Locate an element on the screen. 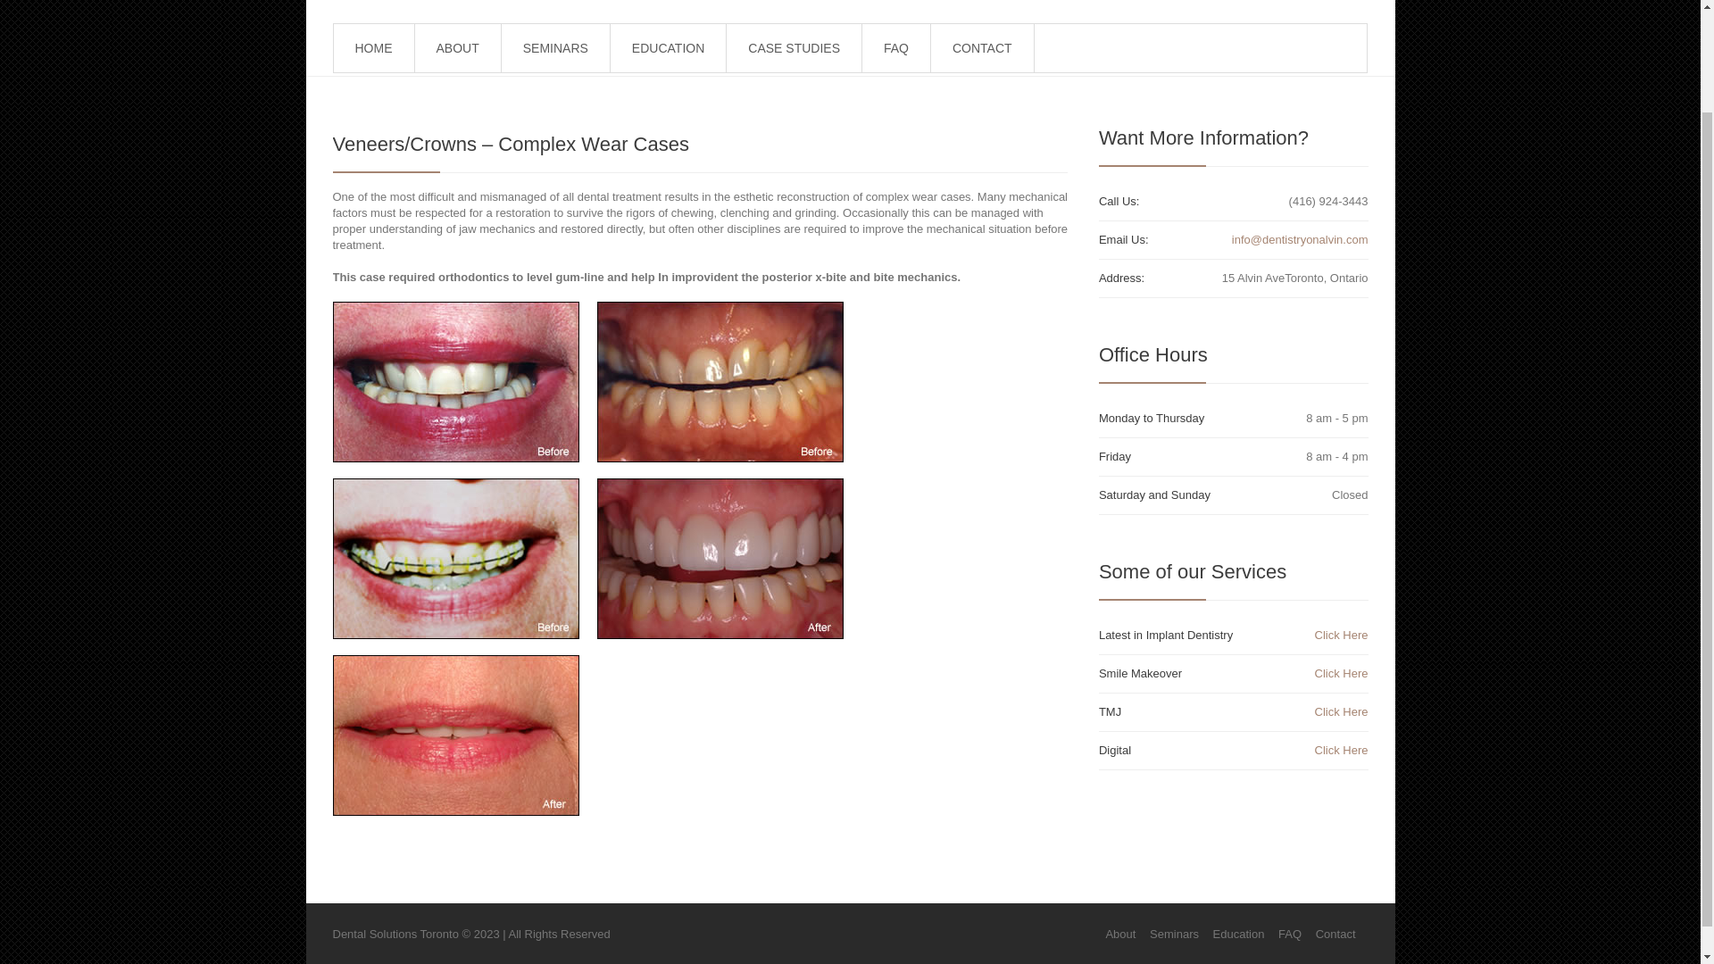  CASE STUDIES is located at coordinates (793, 48).